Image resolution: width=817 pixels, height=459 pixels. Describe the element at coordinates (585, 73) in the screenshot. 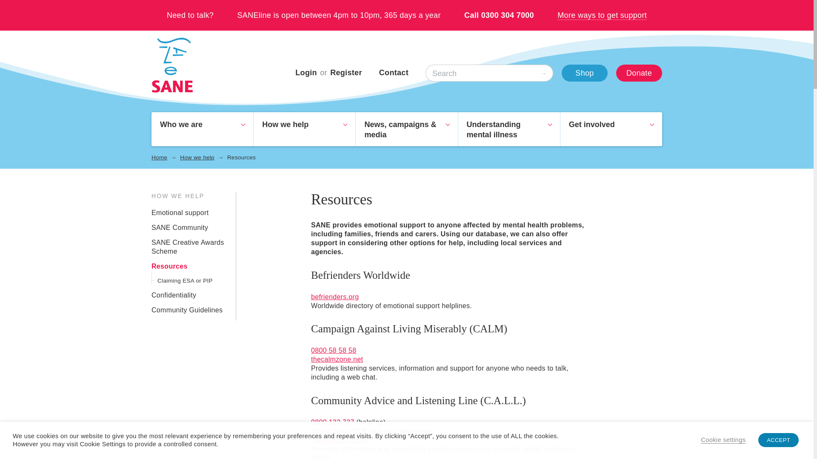

I see `Shop` at that location.